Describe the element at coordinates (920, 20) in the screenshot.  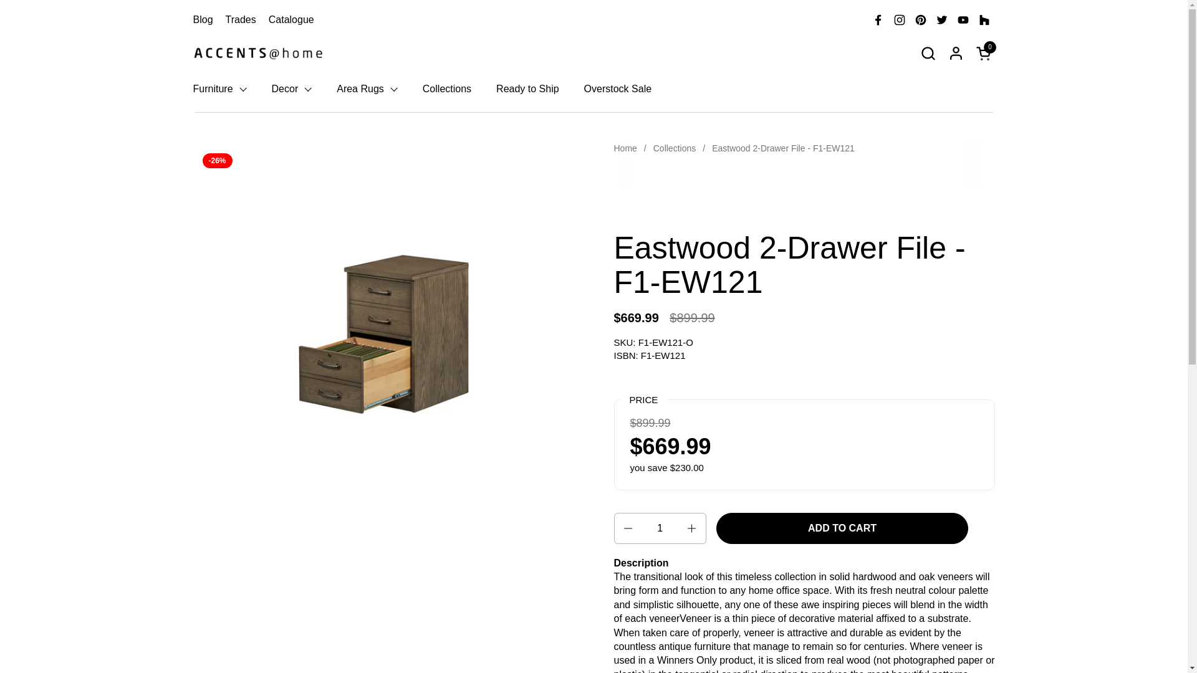
I see `Pinterest` at that location.